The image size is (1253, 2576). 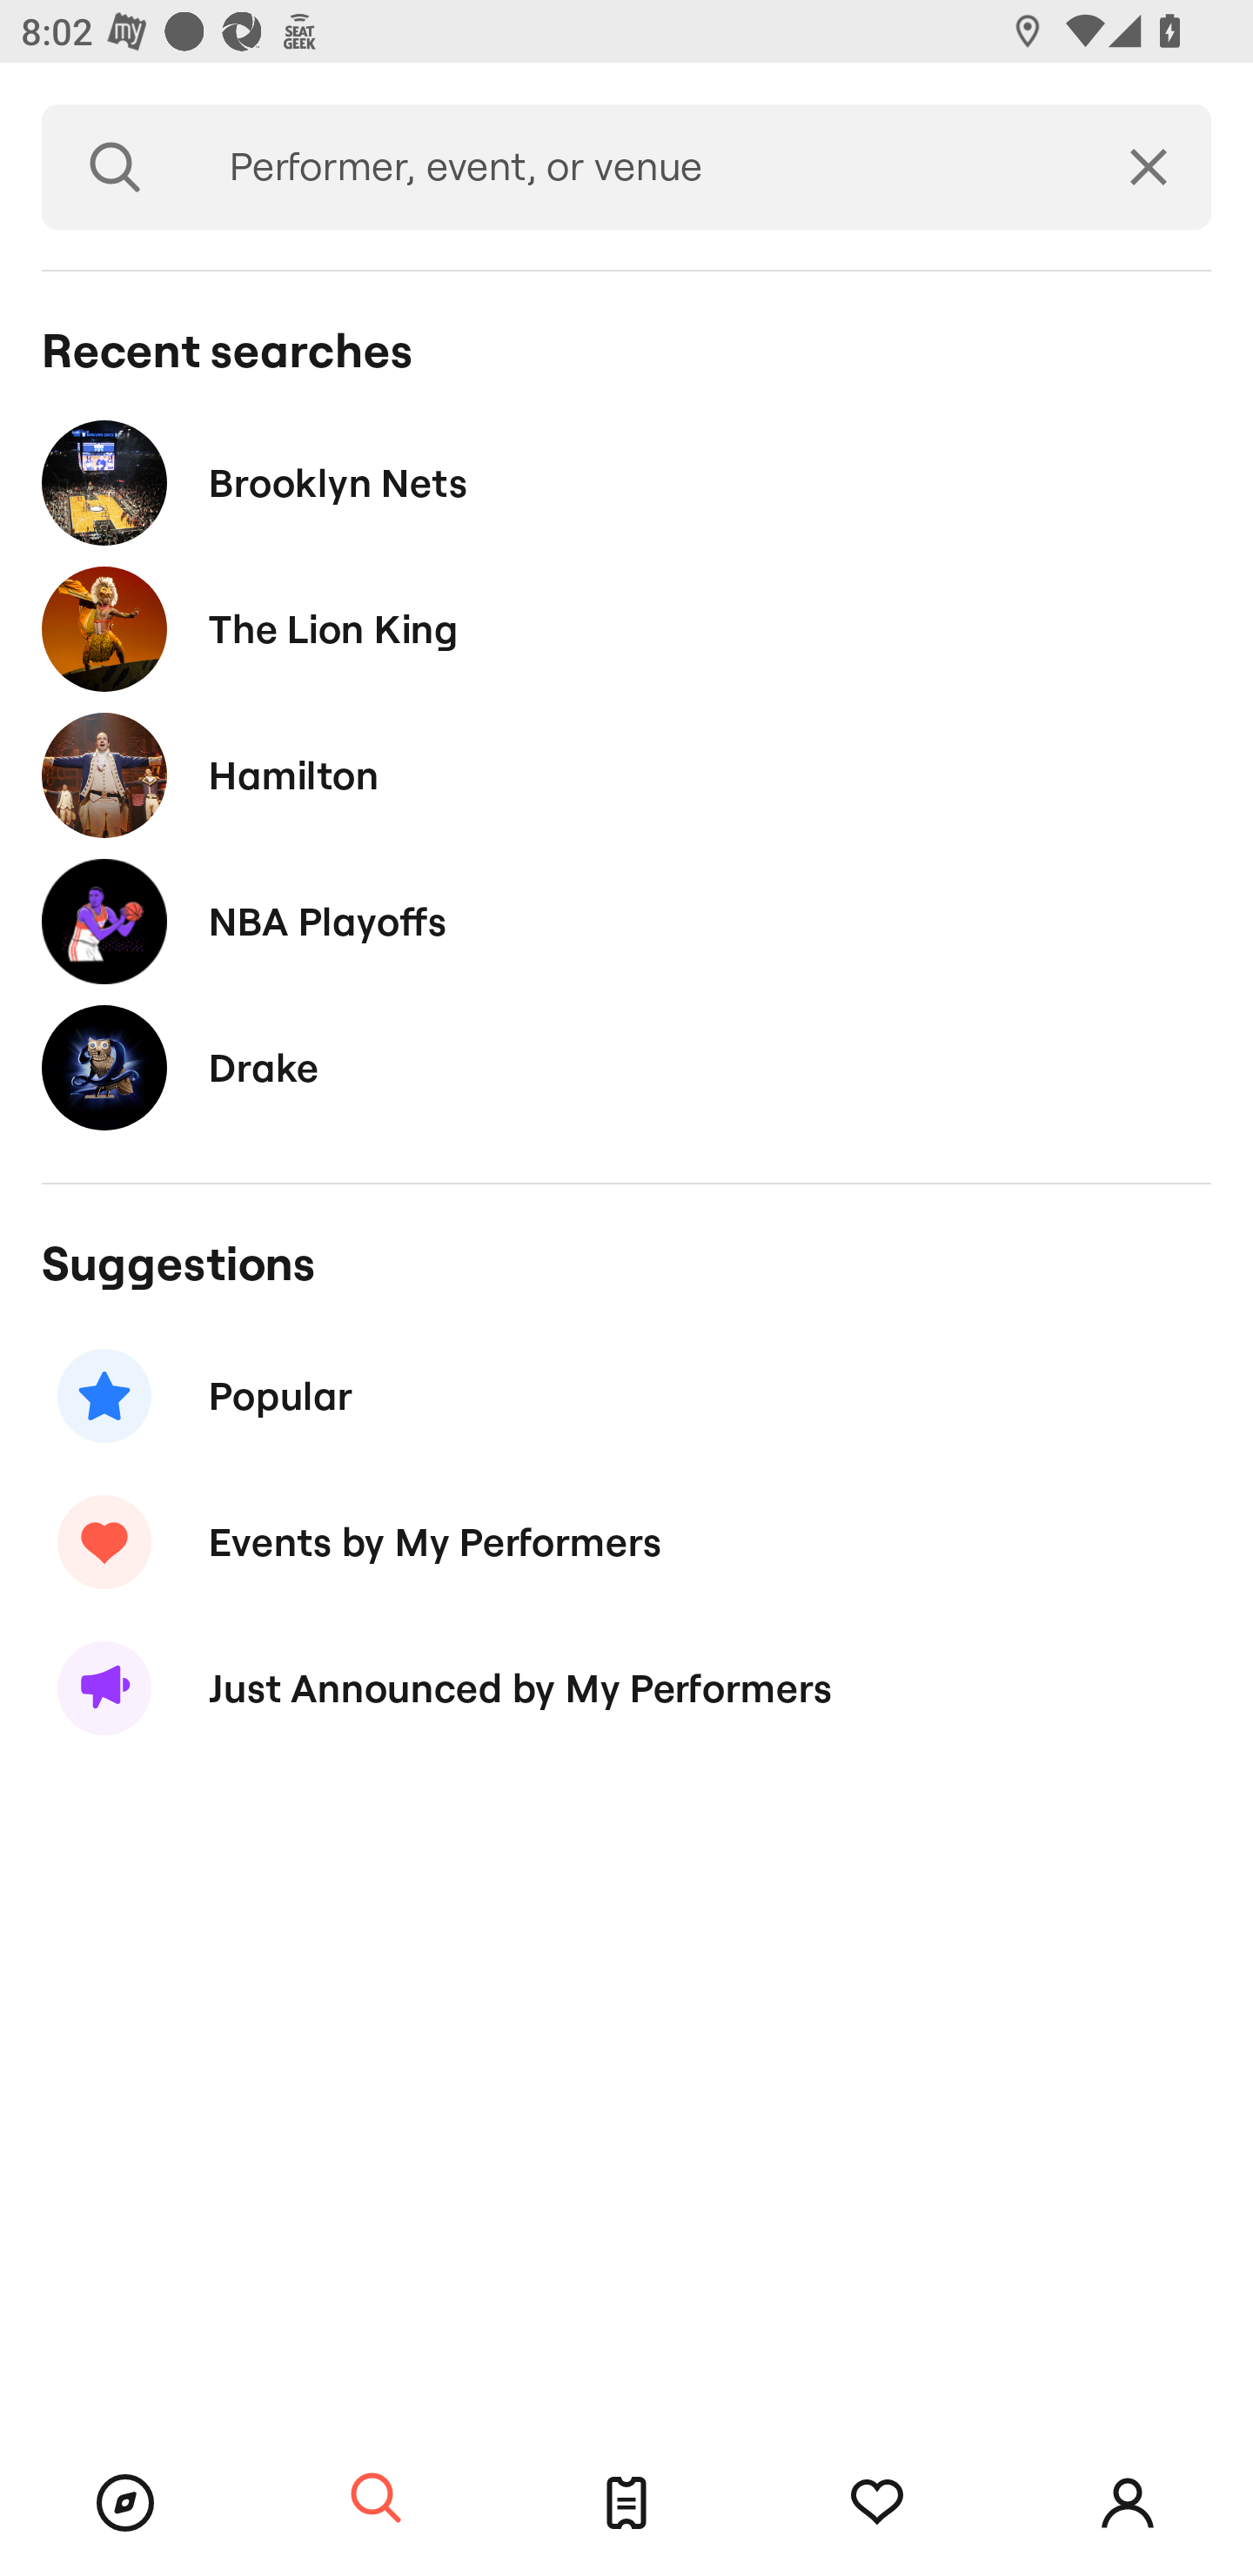 What do you see at coordinates (1128, 2503) in the screenshot?
I see `Account` at bounding box center [1128, 2503].